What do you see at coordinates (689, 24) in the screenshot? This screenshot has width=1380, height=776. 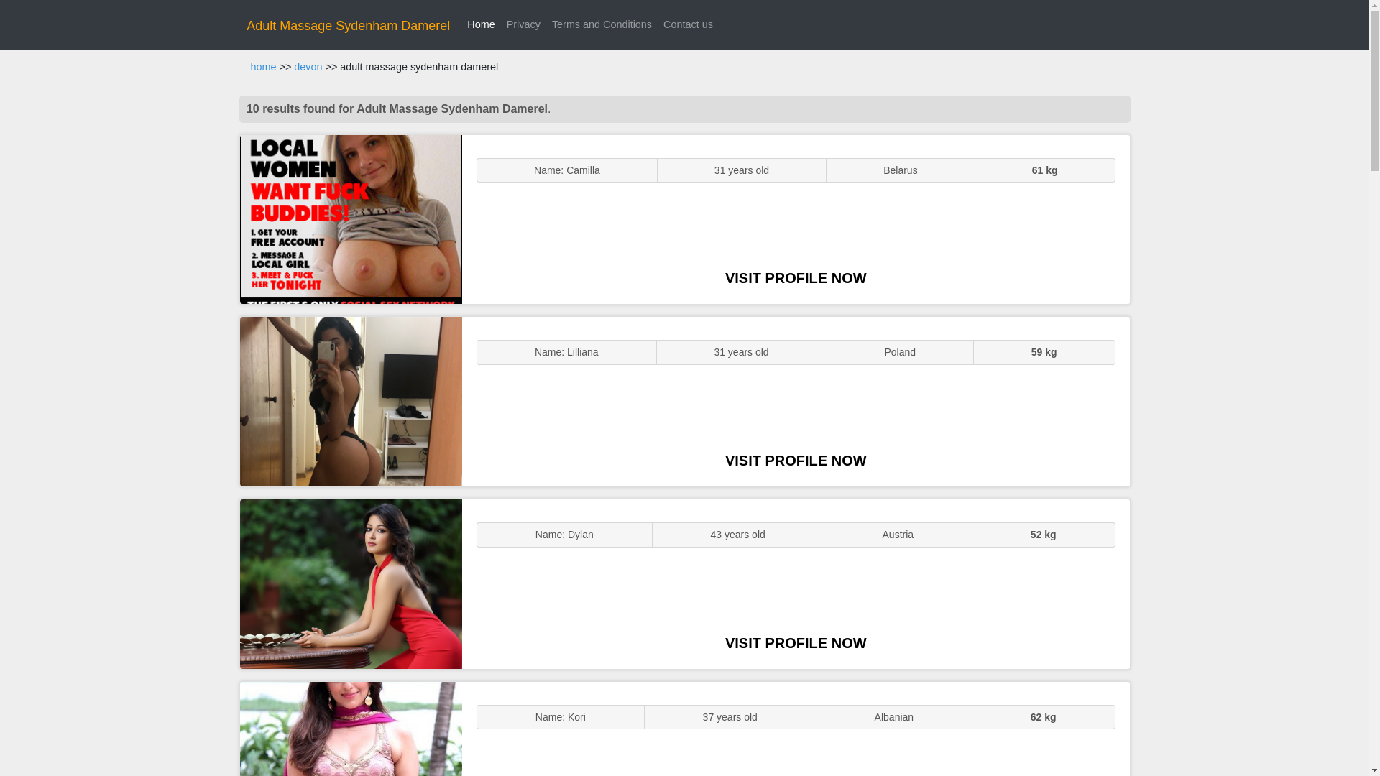 I see `Contact us` at bounding box center [689, 24].